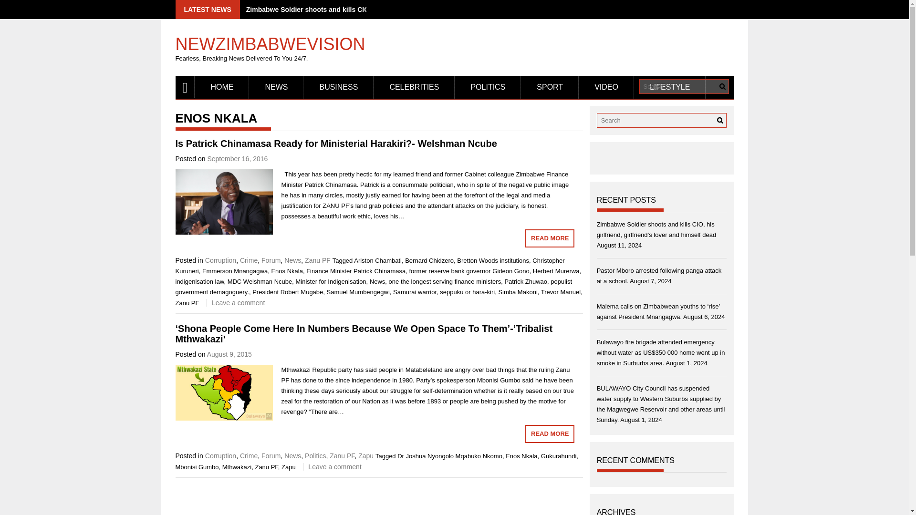  I want to click on SPORT, so click(550, 87).